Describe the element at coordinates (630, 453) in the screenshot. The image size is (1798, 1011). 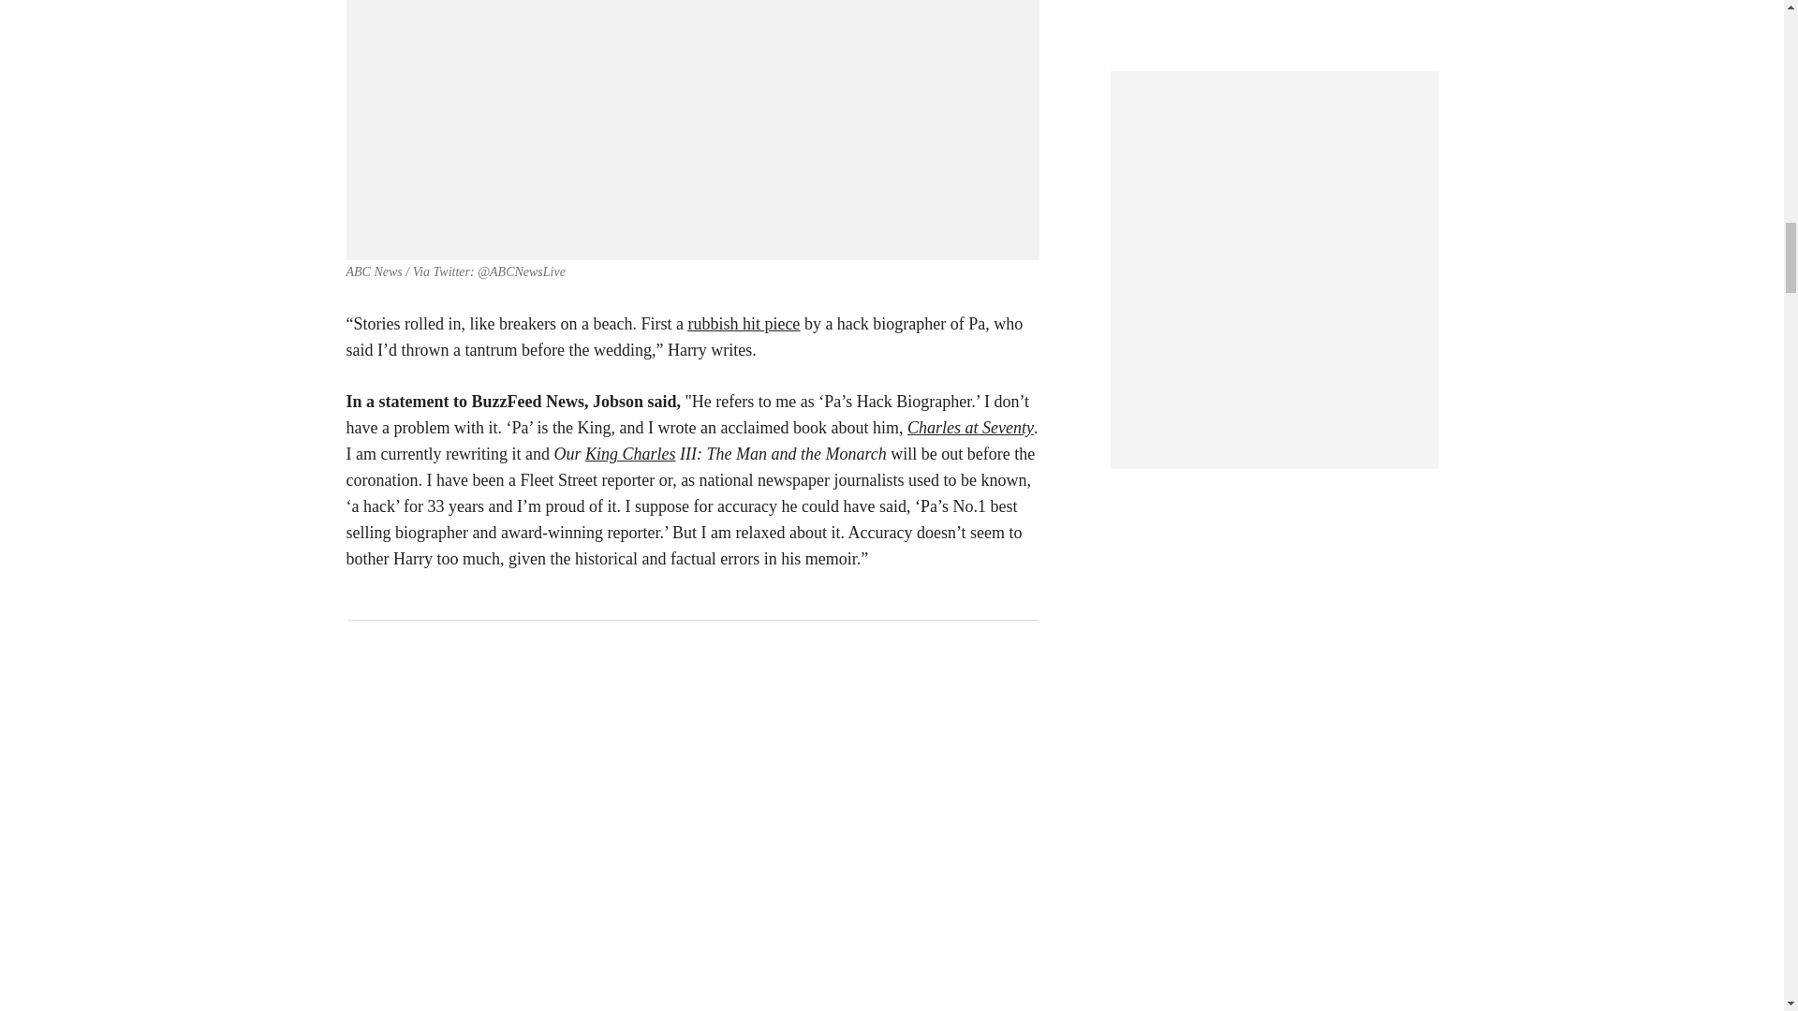
I see `King Charles` at that location.